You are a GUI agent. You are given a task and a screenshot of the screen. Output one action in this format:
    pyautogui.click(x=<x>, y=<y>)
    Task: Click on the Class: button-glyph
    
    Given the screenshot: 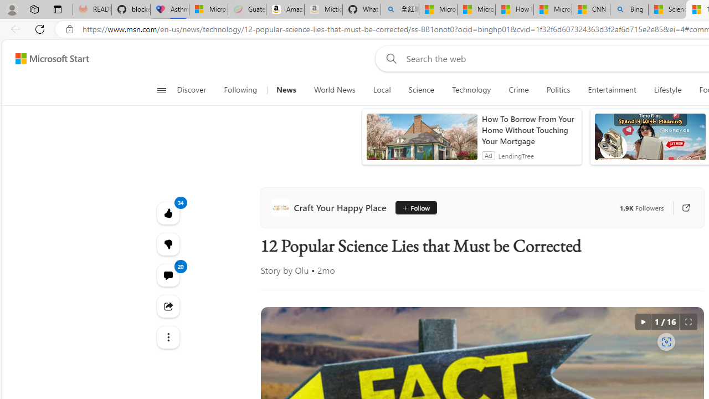 What is the action you would take?
    pyautogui.click(x=161, y=90)
    